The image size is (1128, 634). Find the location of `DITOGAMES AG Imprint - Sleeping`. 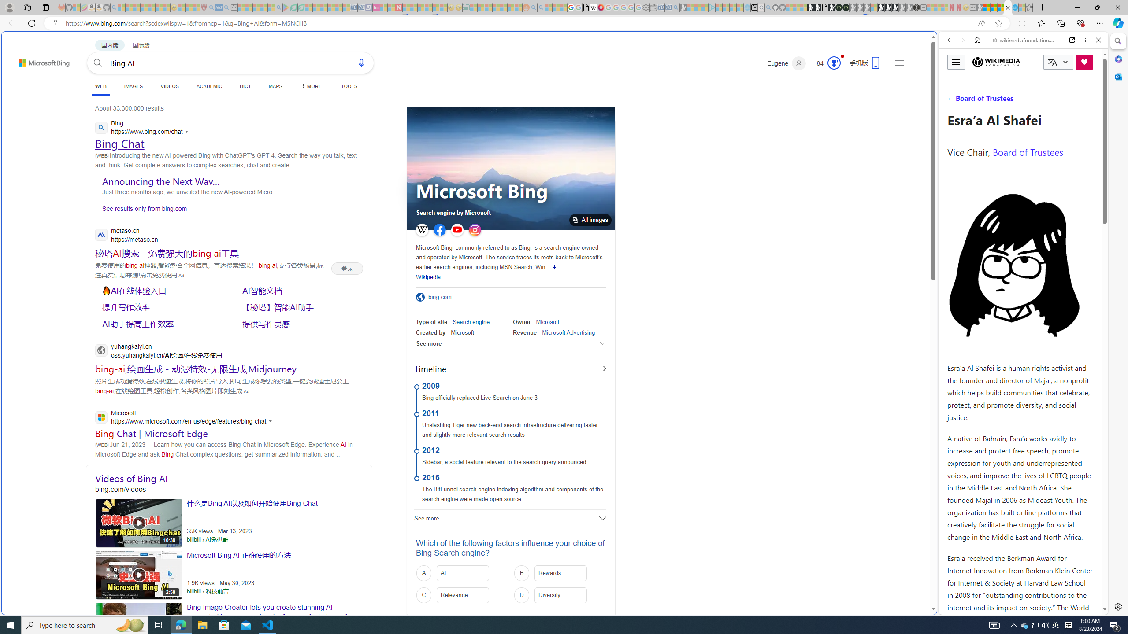

DITOGAMES AG Imprint - Sleeping is located at coordinates (466, 7).